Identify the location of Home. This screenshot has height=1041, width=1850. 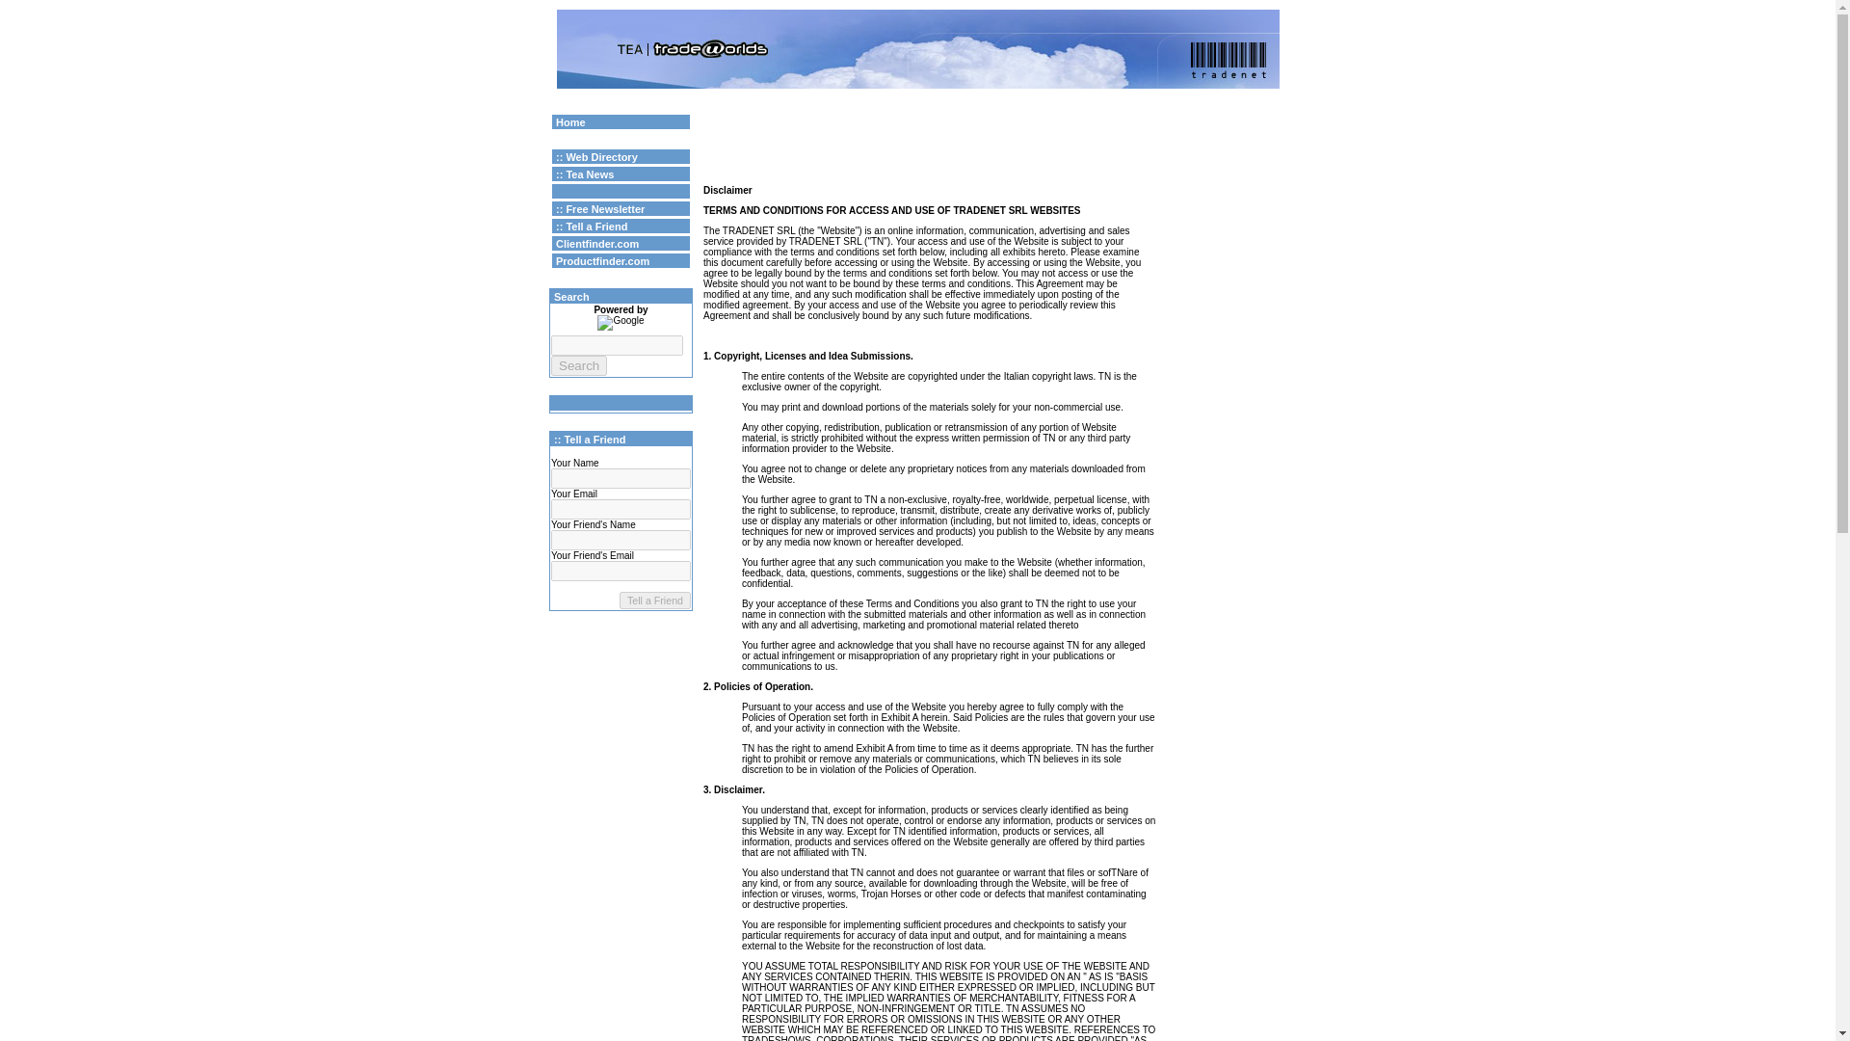
(570, 120).